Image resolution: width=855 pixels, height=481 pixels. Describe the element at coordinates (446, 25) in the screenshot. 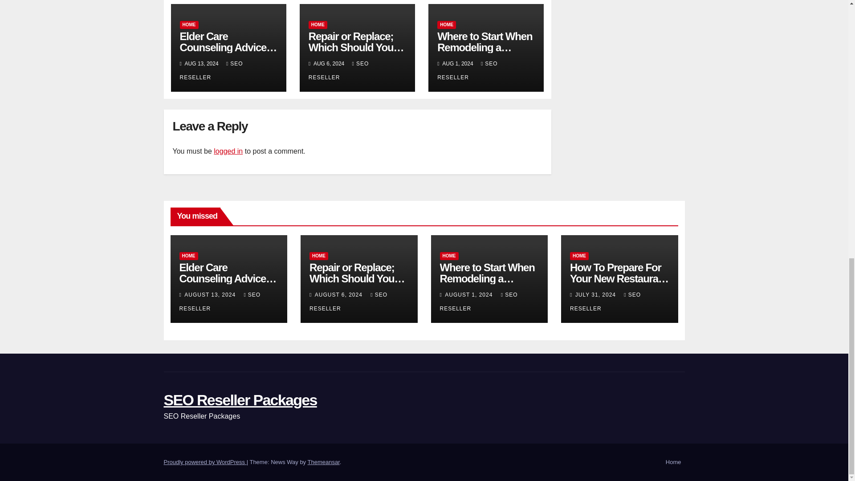

I see `HOME` at that location.